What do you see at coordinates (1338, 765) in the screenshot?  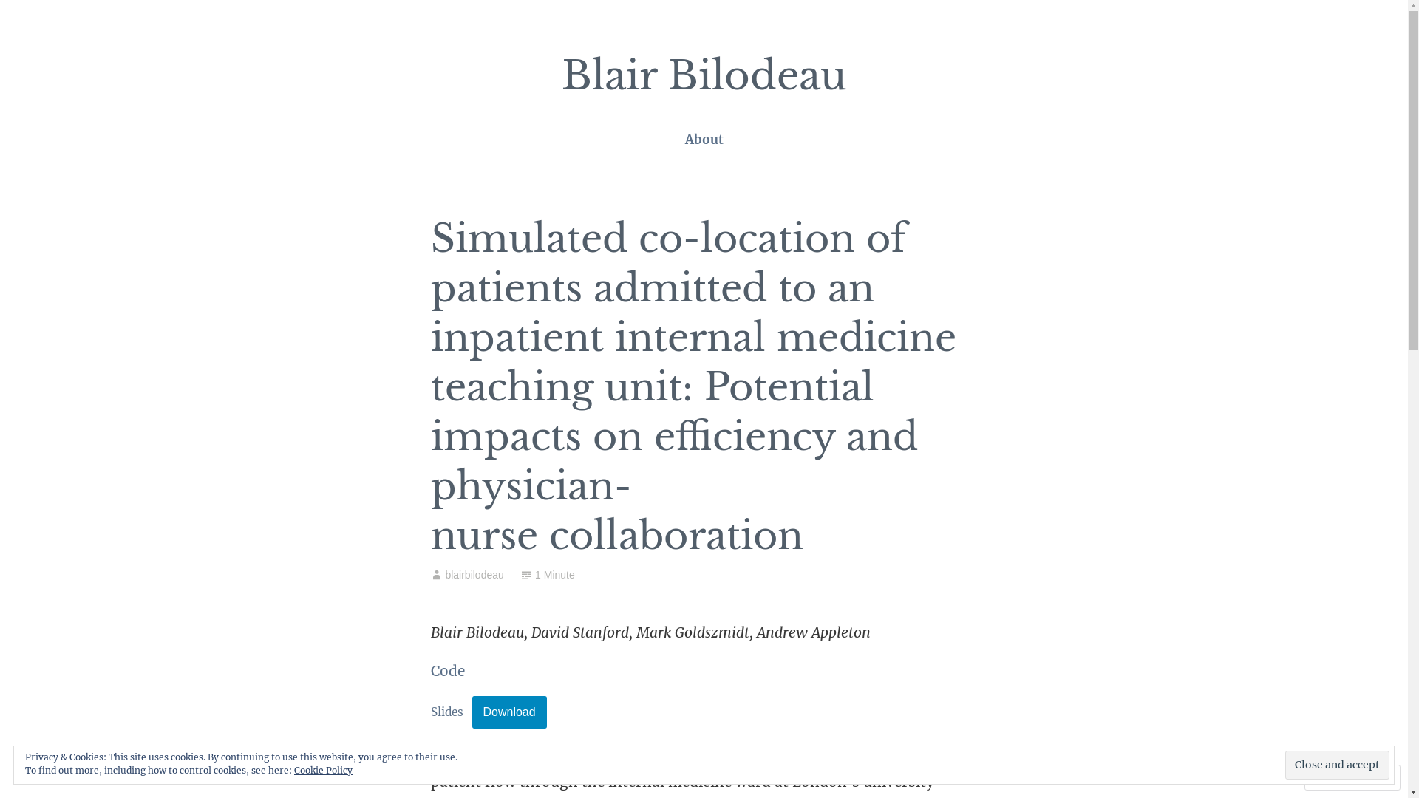 I see `Close and accept` at bounding box center [1338, 765].